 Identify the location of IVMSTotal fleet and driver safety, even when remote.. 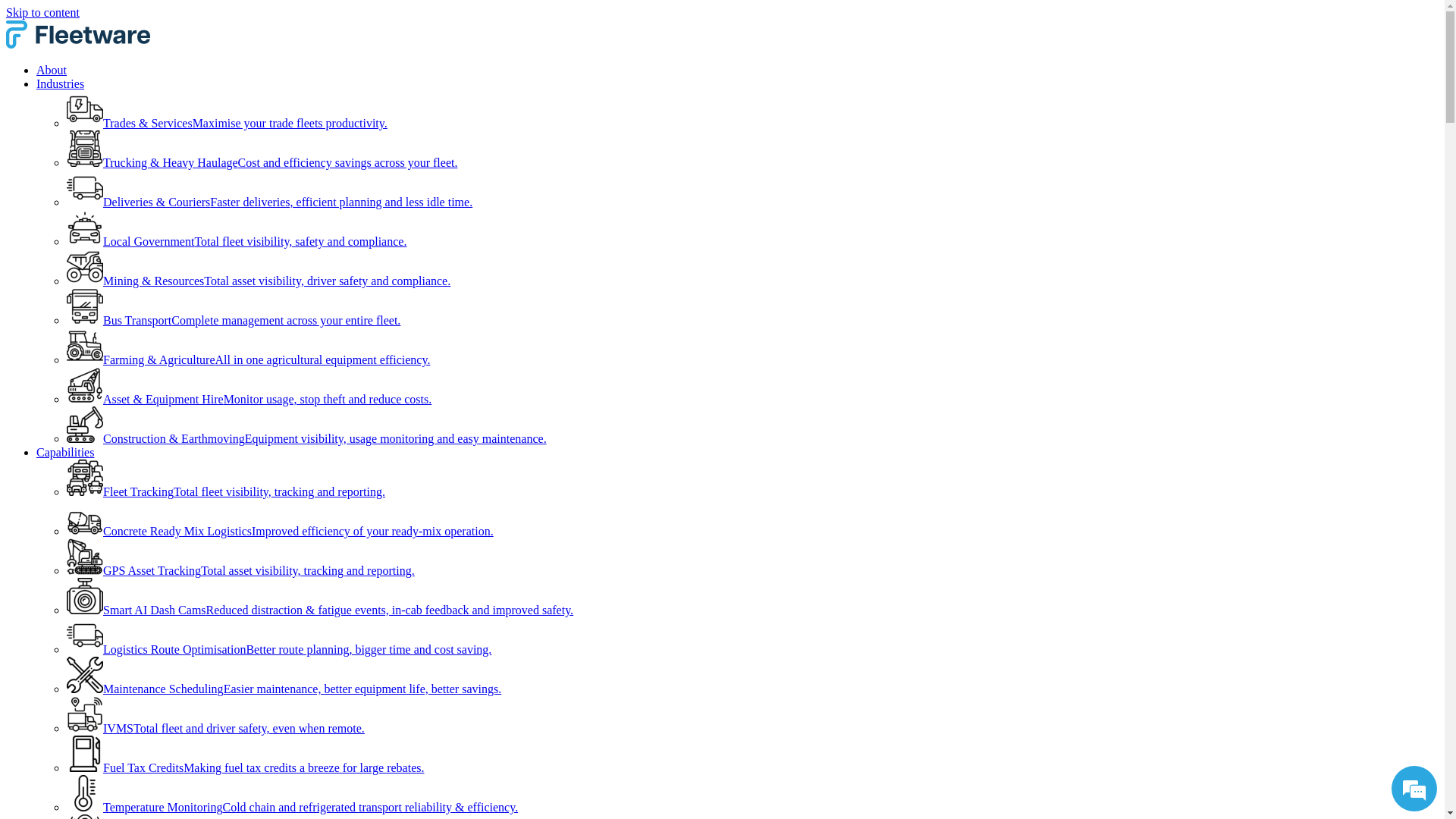
(215, 728).